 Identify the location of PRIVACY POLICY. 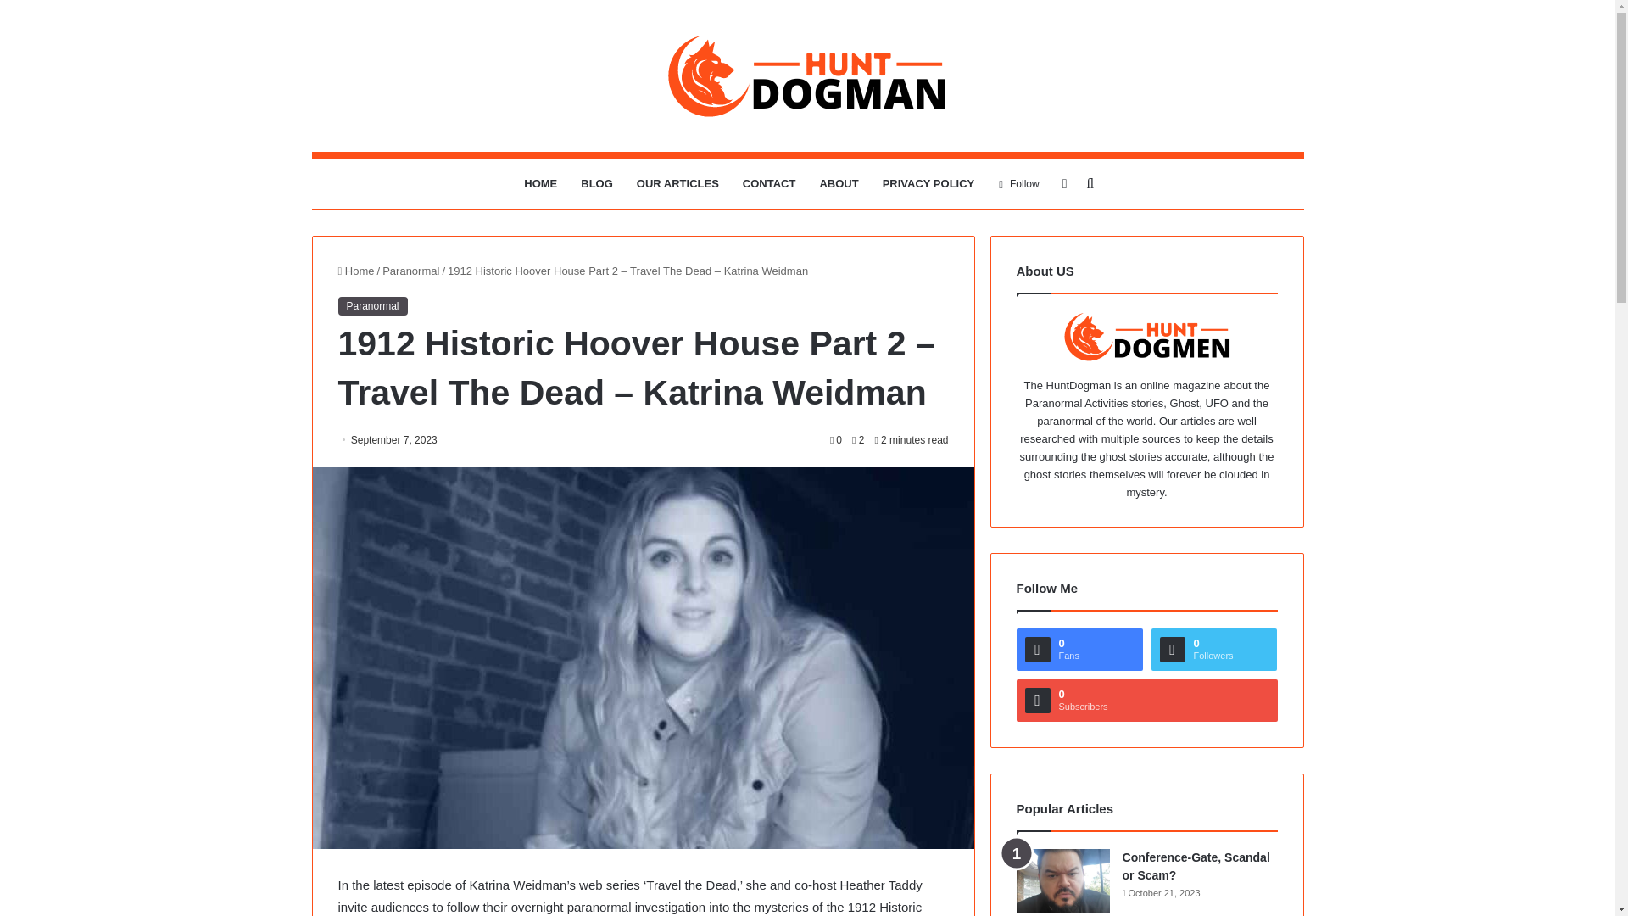
(928, 183).